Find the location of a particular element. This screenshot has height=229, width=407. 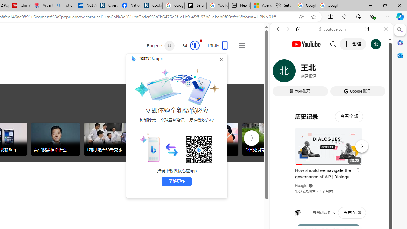

Settings is located at coordinates (283, 6).